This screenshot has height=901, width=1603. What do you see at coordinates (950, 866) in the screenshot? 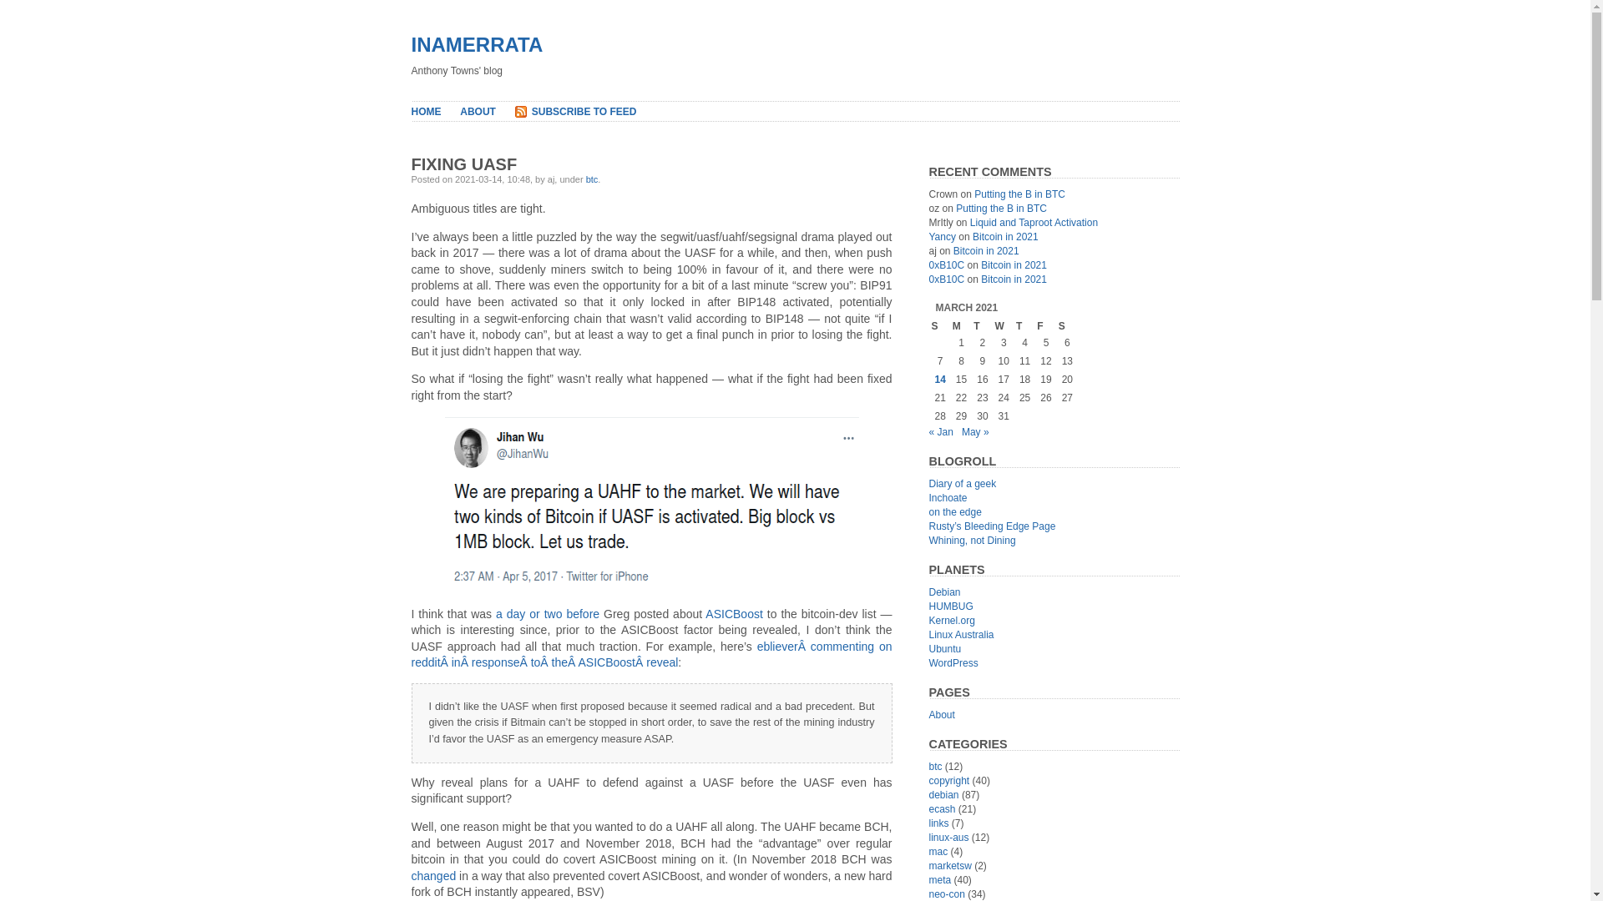
I see `marketsw` at bounding box center [950, 866].